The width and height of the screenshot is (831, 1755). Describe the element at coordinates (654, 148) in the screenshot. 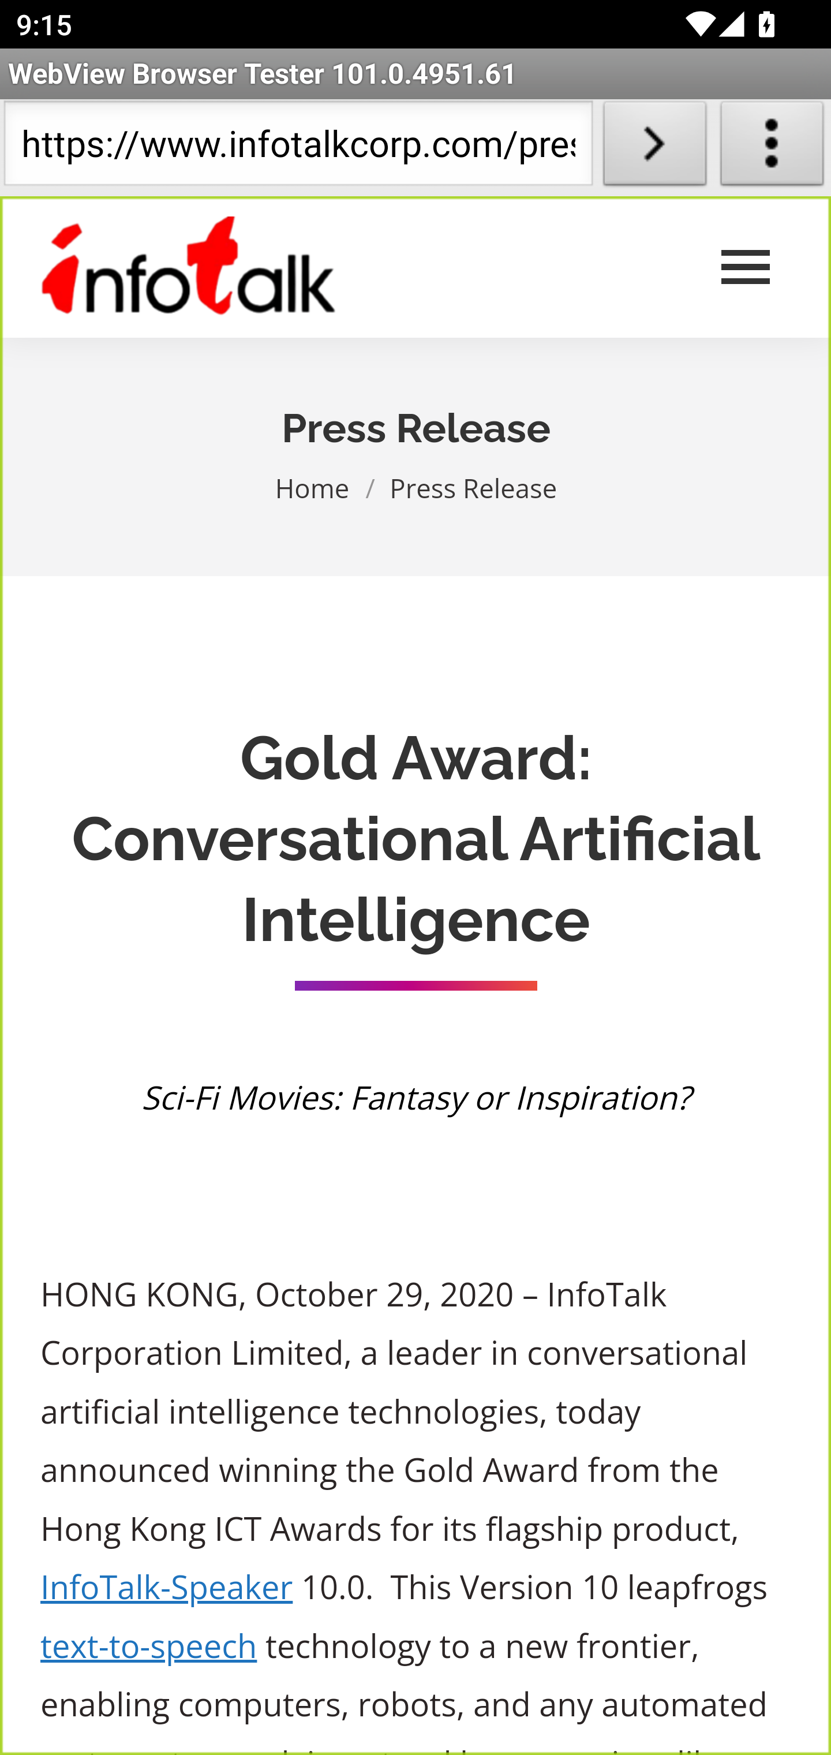

I see `Load URL` at that location.